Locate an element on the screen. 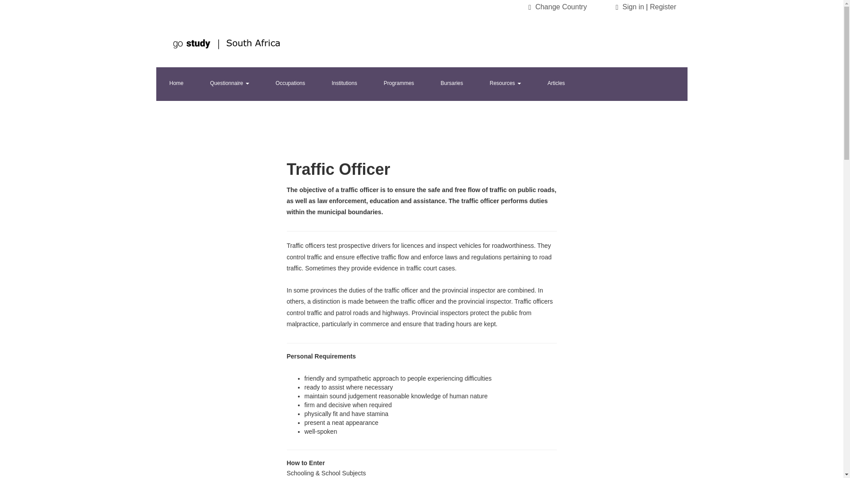 This screenshot has height=478, width=850. Institutions is located at coordinates (344, 84).